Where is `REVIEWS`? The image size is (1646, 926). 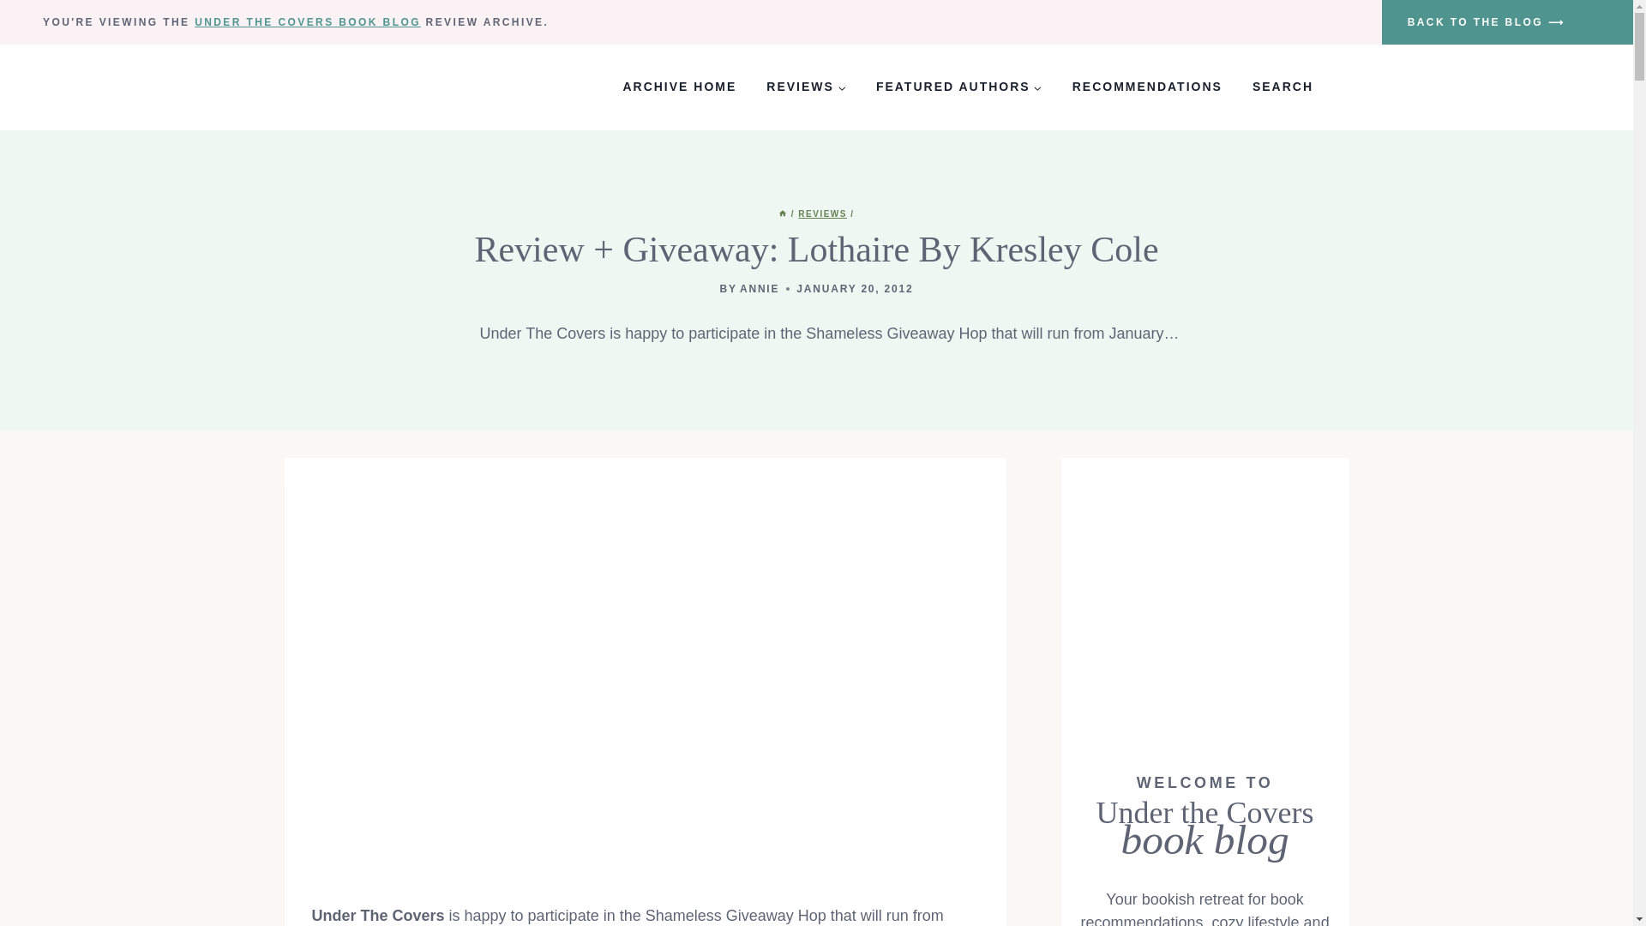
REVIEWS is located at coordinates (823, 213).